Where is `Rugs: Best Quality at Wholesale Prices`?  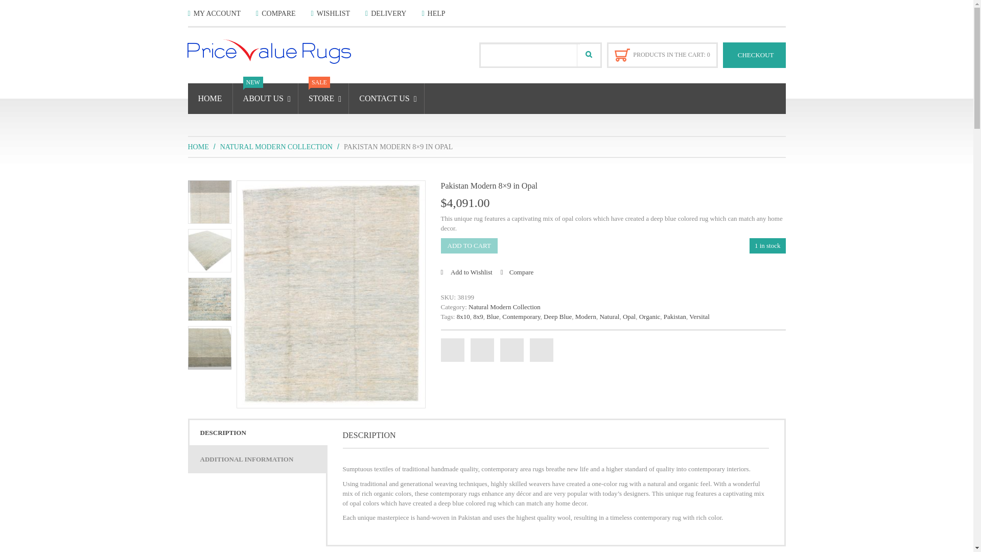 Rugs: Best Quality at Wholesale Prices is located at coordinates (281, 51).